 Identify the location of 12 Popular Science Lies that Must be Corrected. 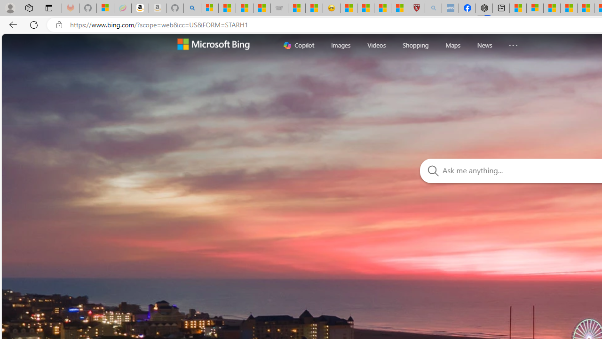
(399, 8).